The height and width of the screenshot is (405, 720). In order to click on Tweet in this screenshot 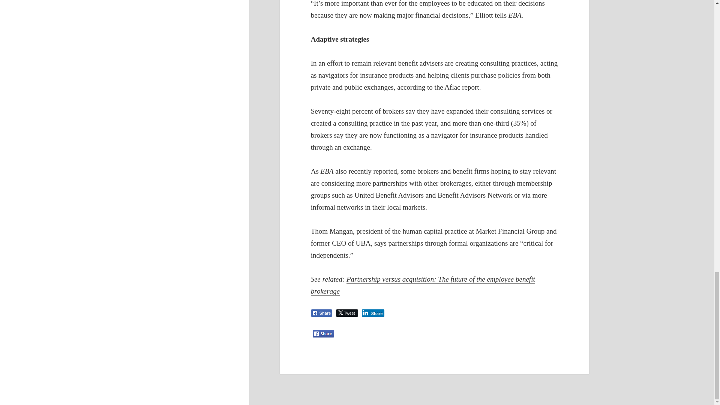, I will do `click(347, 313)`.